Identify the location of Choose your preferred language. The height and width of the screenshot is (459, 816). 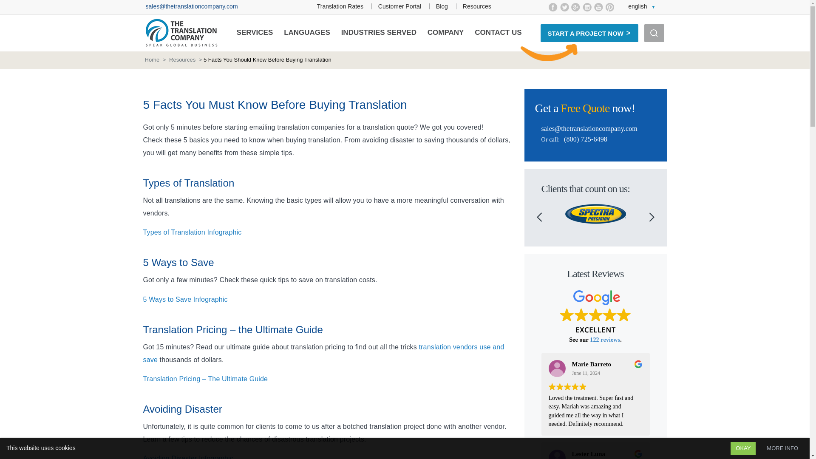
(642, 6).